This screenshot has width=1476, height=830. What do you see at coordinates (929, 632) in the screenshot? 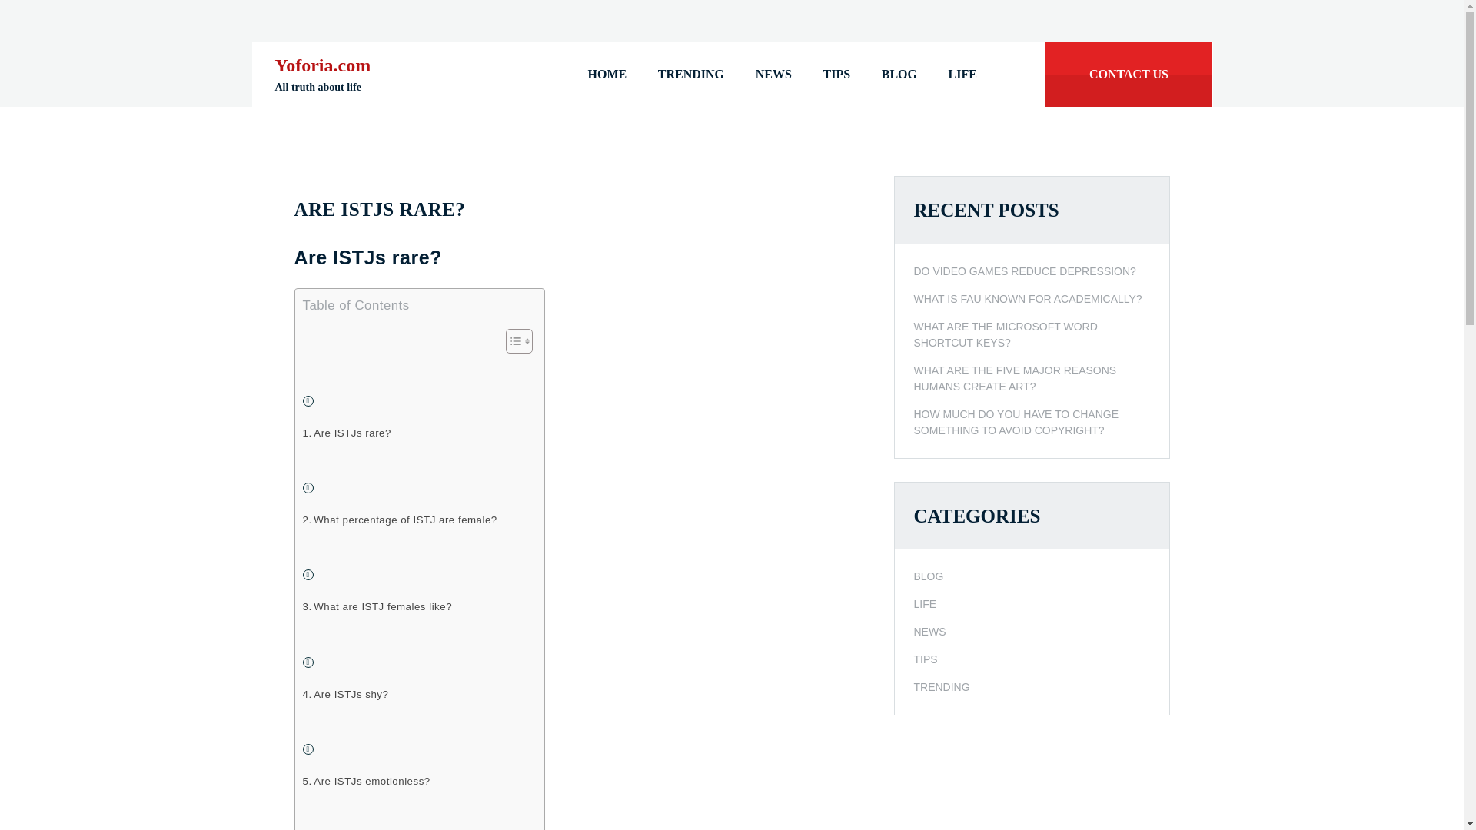
I see `NEWS` at bounding box center [929, 632].